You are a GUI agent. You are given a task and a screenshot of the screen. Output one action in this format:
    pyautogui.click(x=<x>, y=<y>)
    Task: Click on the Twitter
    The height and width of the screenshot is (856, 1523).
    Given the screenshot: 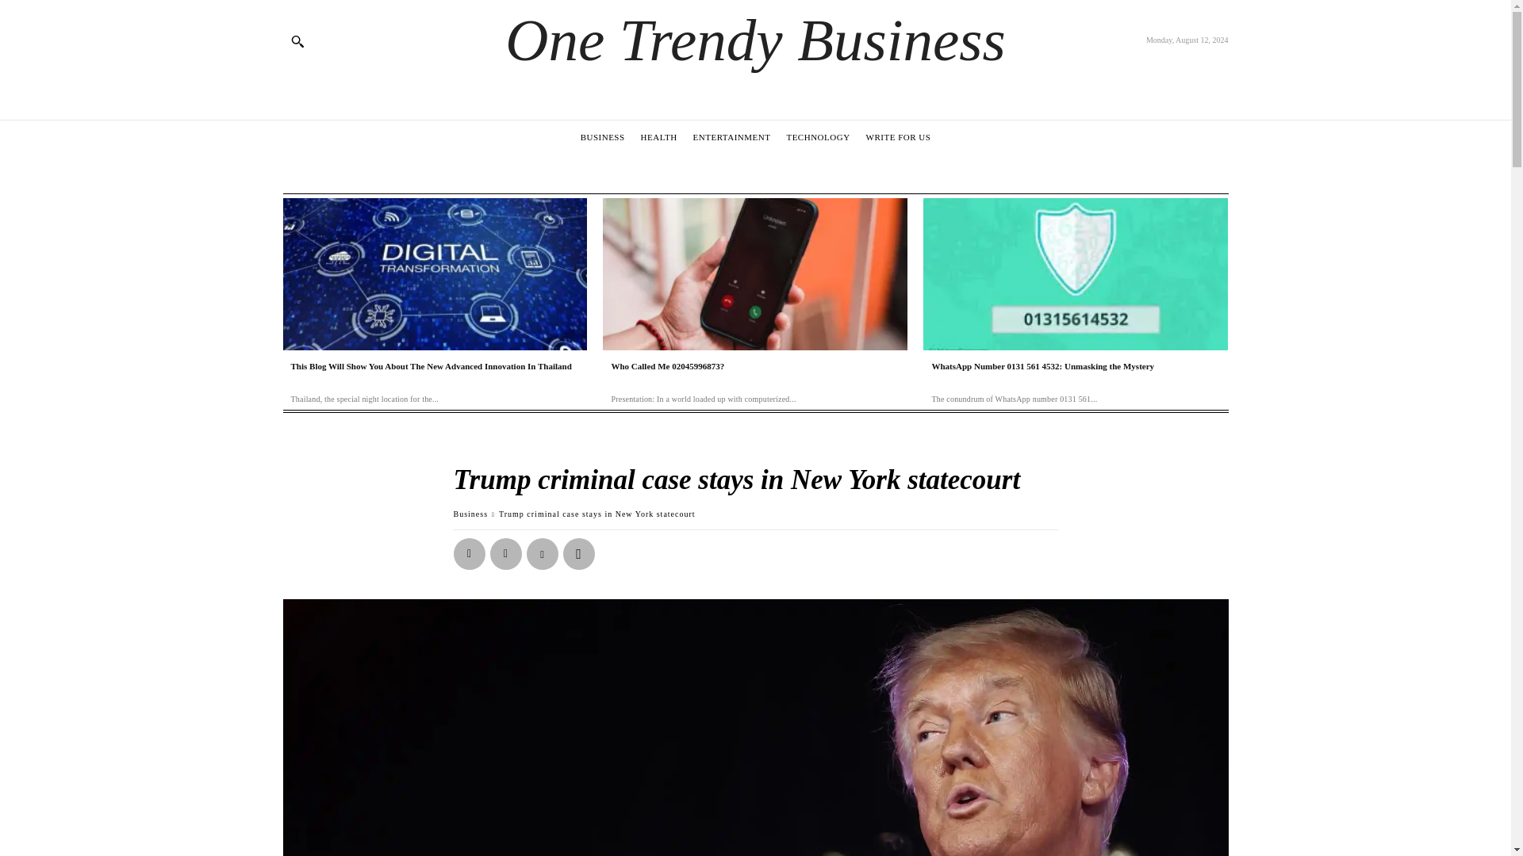 What is the action you would take?
    pyautogui.click(x=506, y=554)
    